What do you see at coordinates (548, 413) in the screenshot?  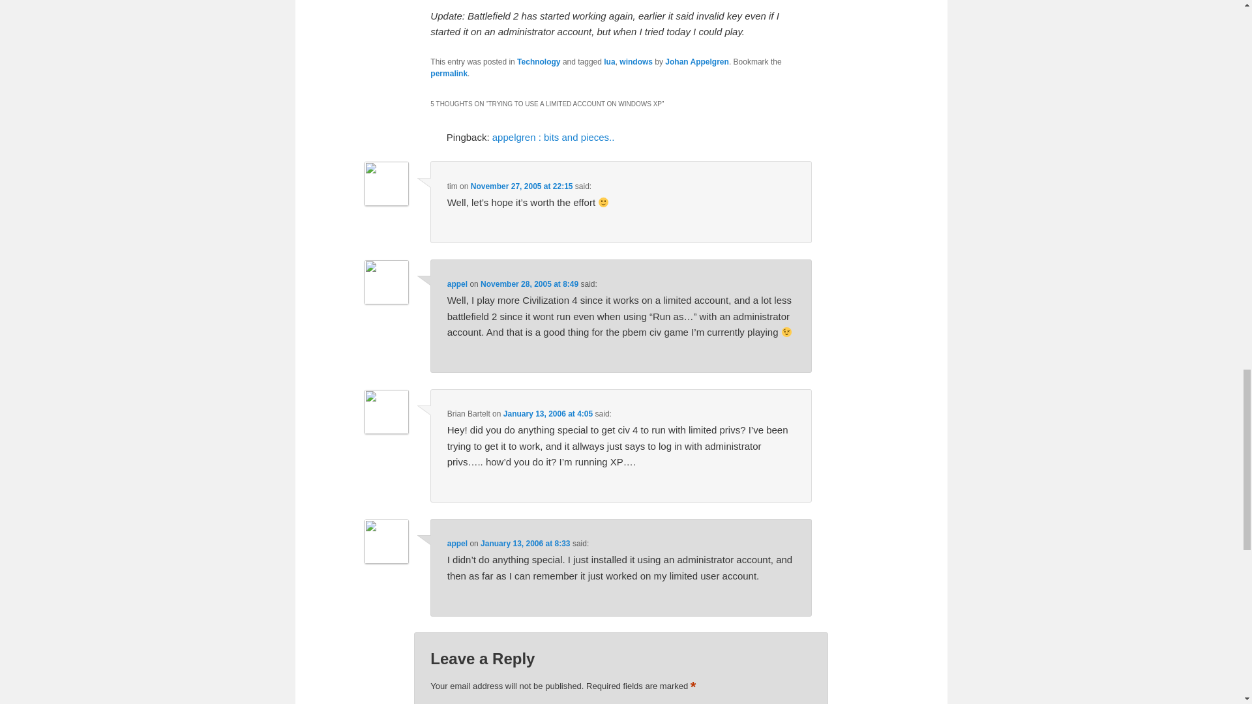 I see `January 13, 2006 at 4:05` at bounding box center [548, 413].